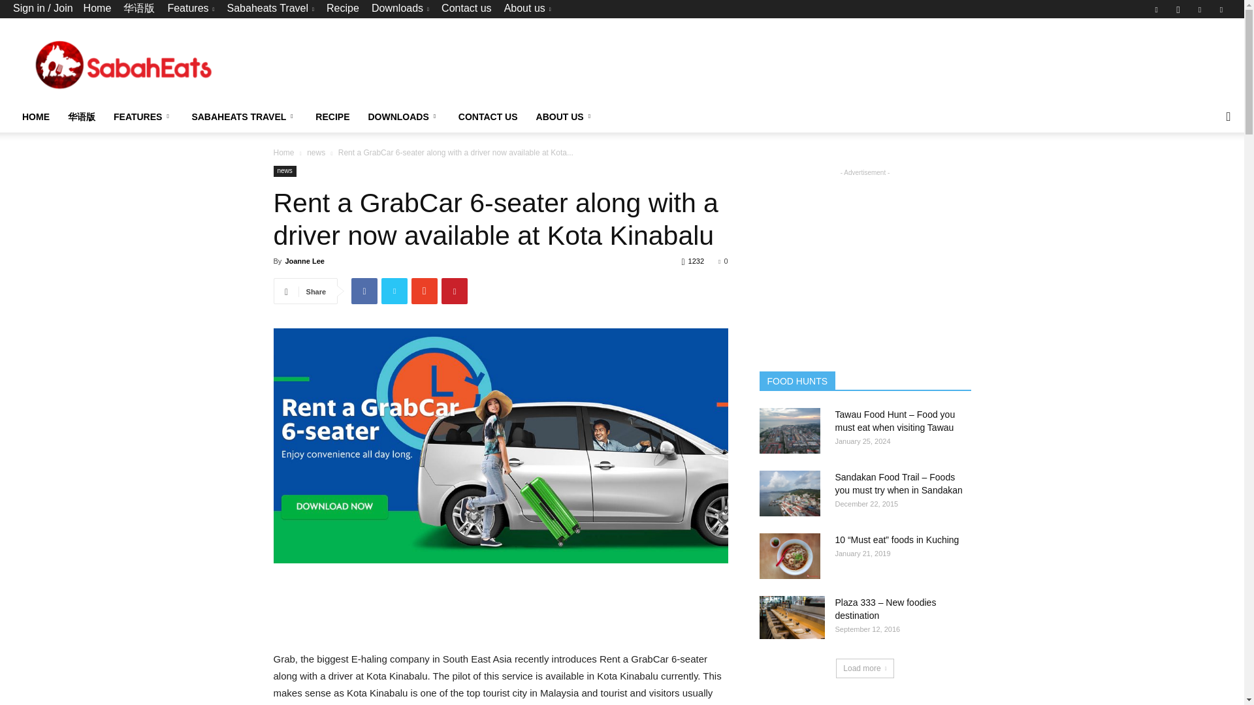  What do you see at coordinates (1200, 9) in the screenshot?
I see `Twitter` at bounding box center [1200, 9].